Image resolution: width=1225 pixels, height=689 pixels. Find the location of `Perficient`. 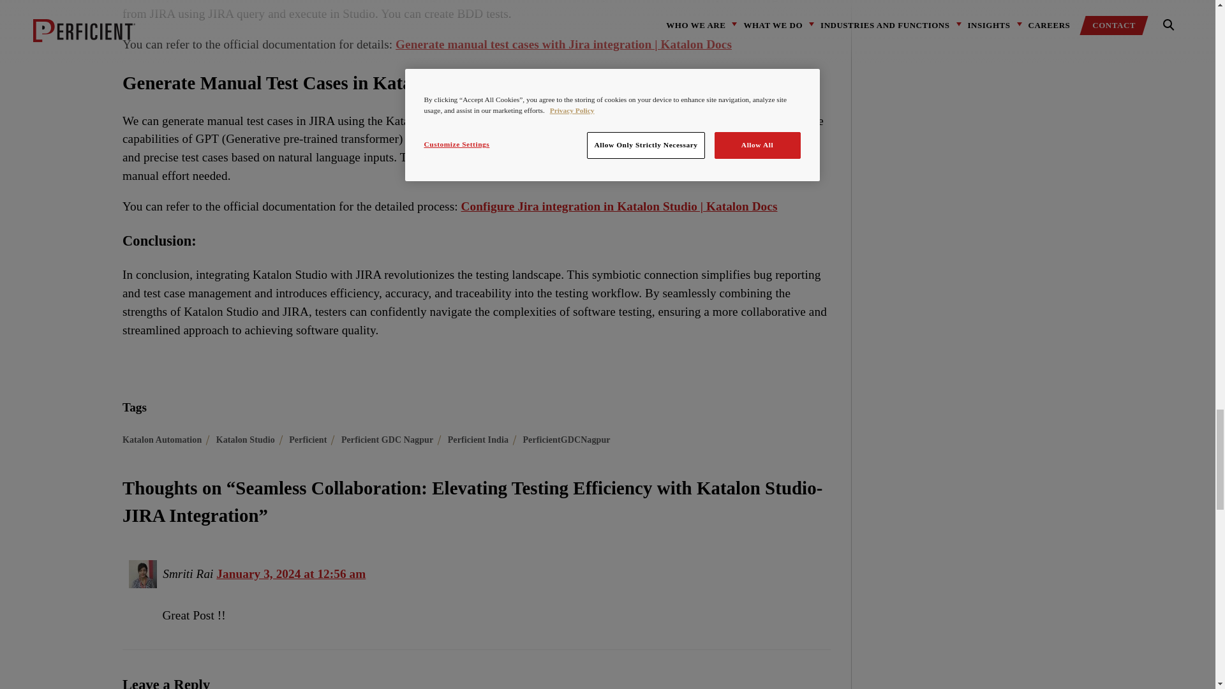

Perficient is located at coordinates (308, 440).